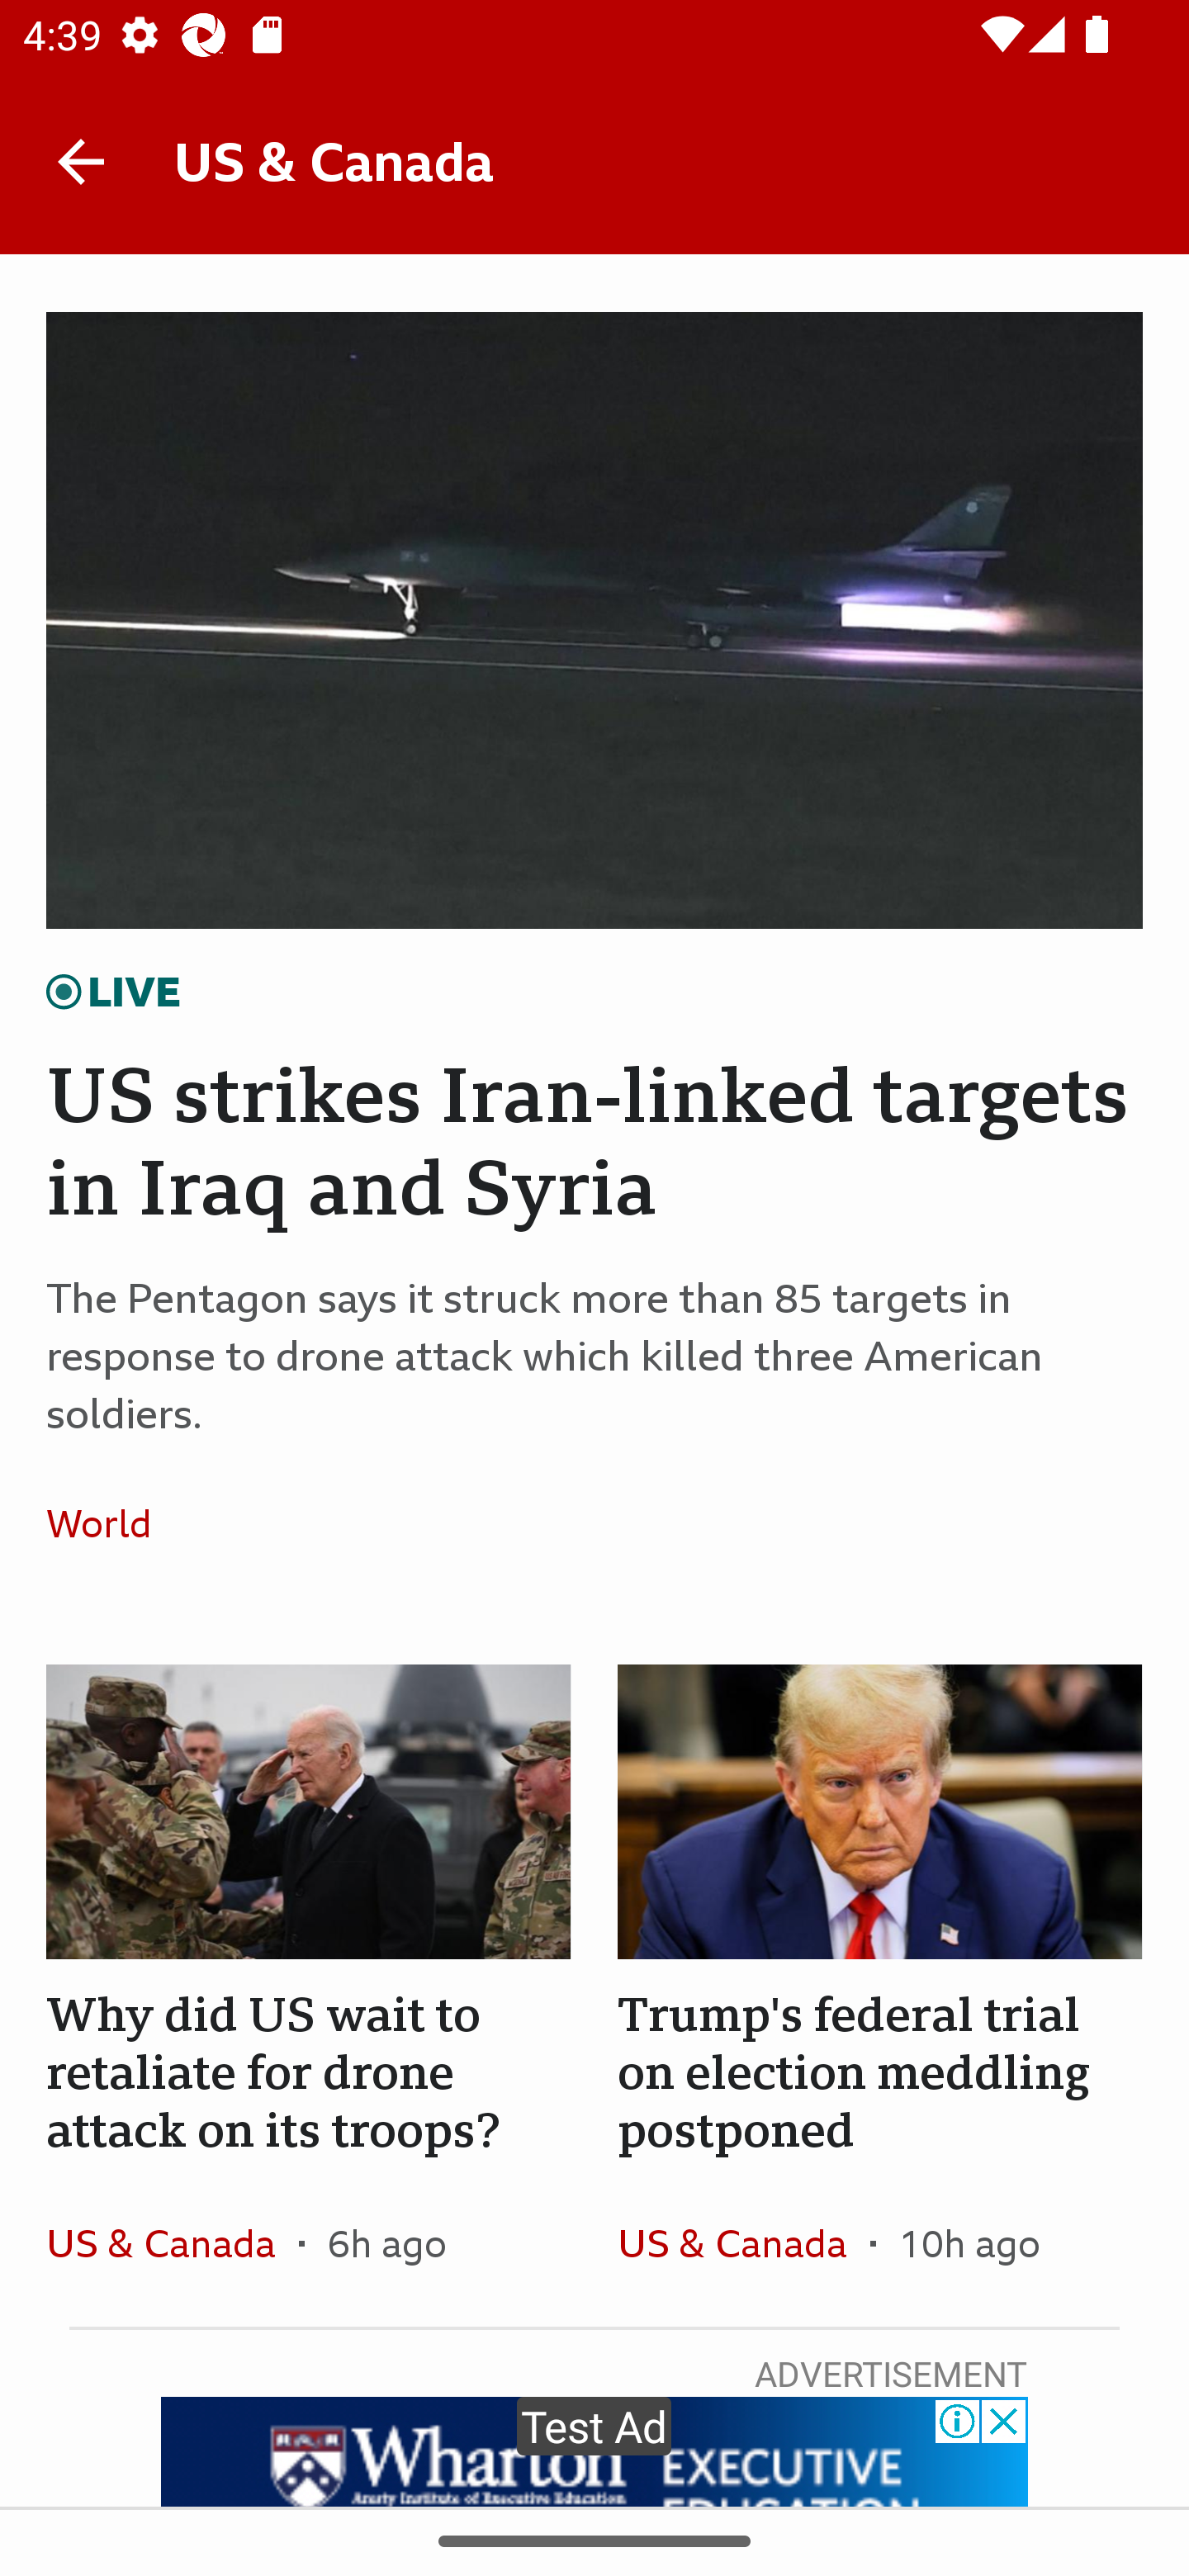 The width and height of the screenshot is (1189, 2576). I want to click on World In the section World, so click(111, 1523).